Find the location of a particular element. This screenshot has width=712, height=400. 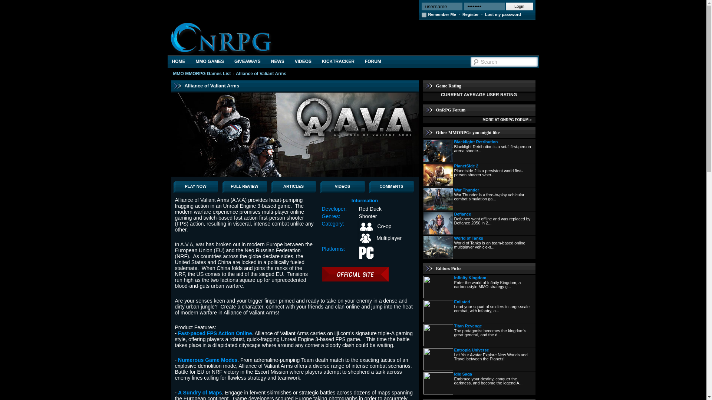

Go to the MMO MMORPG Games List category archives. is located at coordinates (202, 74).